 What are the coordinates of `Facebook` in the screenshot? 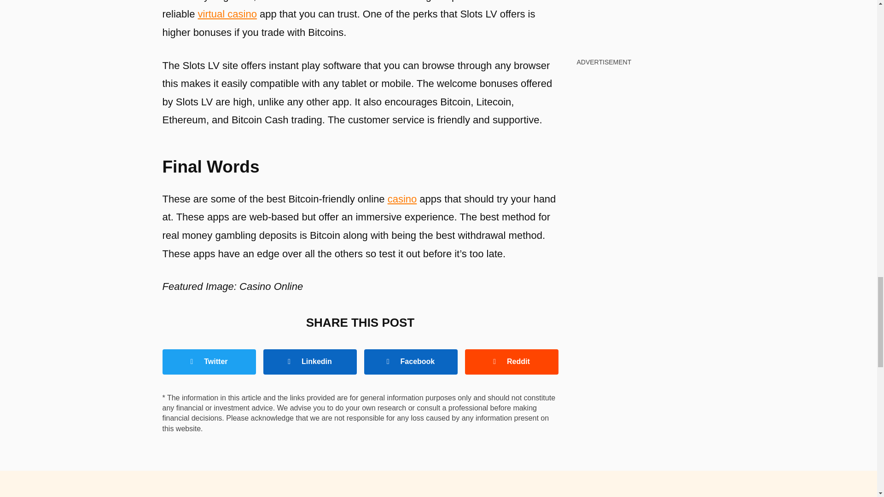 It's located at (410, 362).